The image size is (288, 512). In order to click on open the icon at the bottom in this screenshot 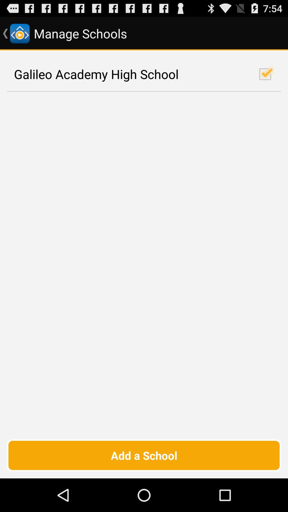, I will do `click(144, 455)`.